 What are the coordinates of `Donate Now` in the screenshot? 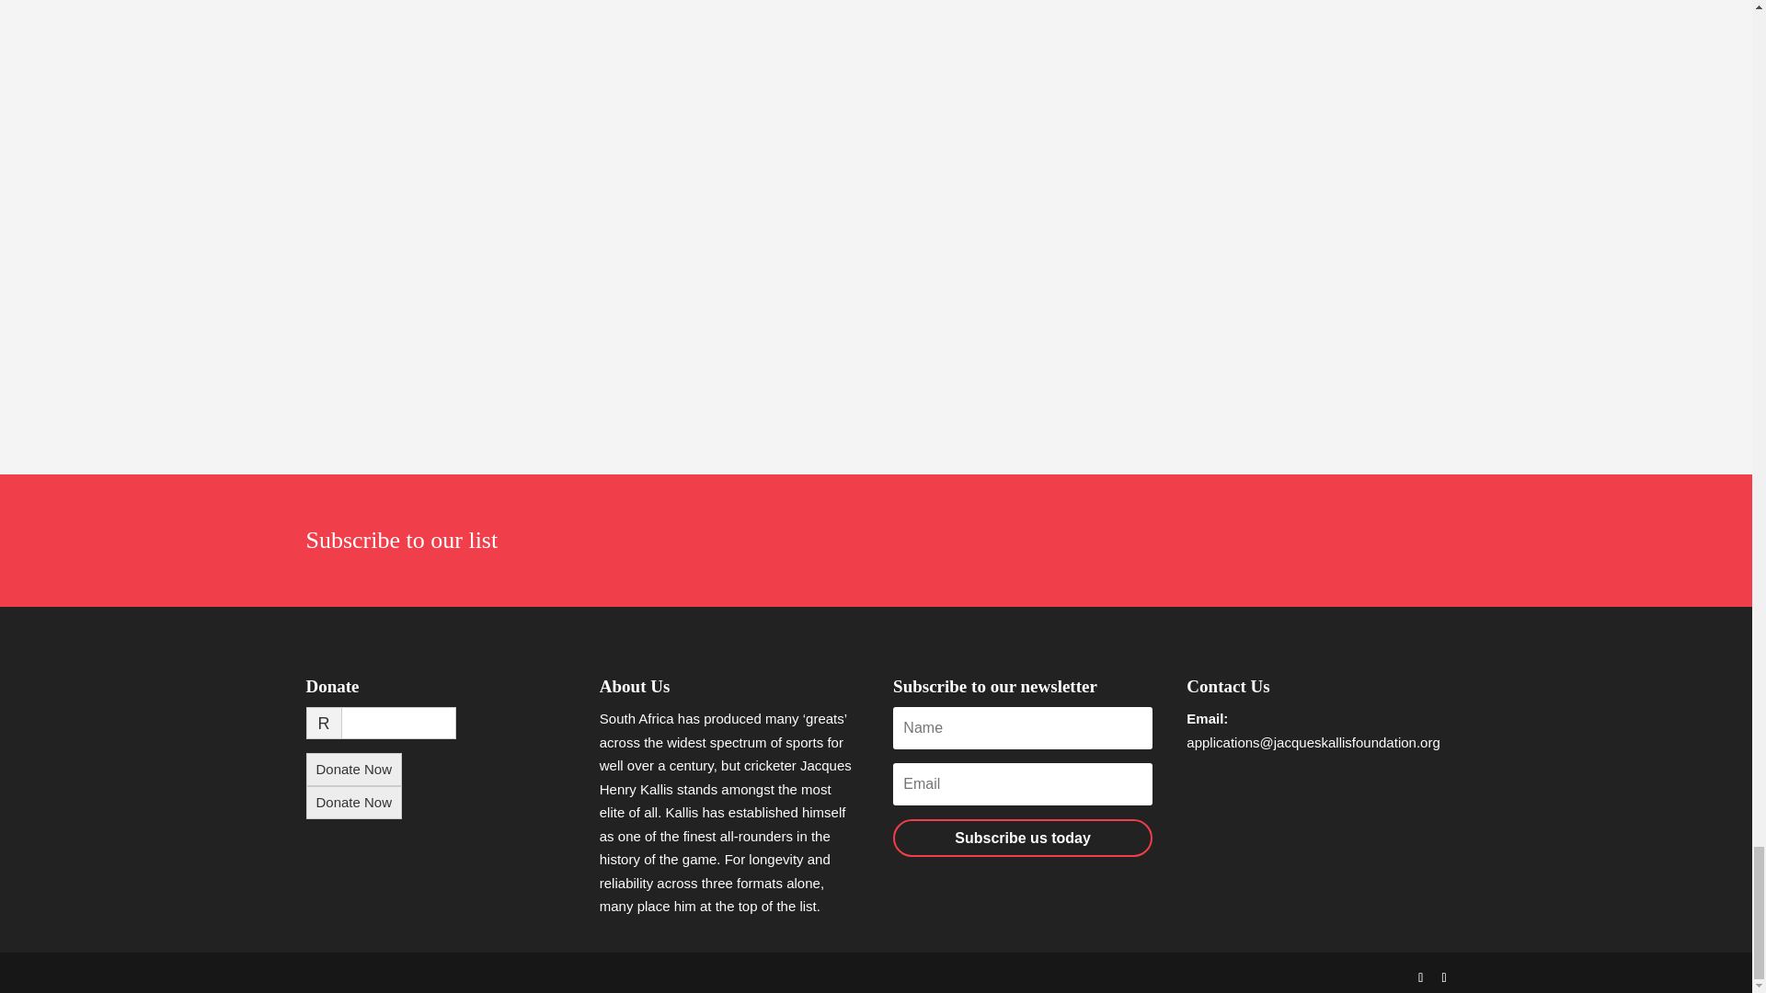 It's located at (353, 803).